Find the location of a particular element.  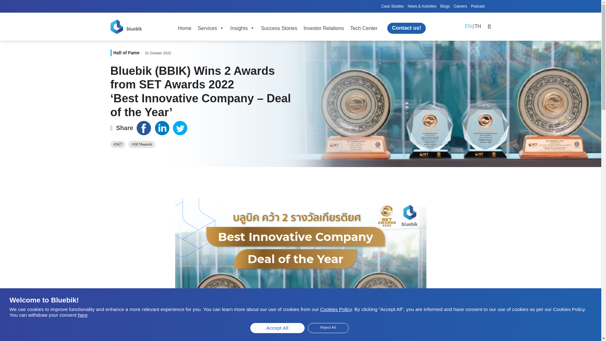

Success Stories is located at coordinates (279, 28).